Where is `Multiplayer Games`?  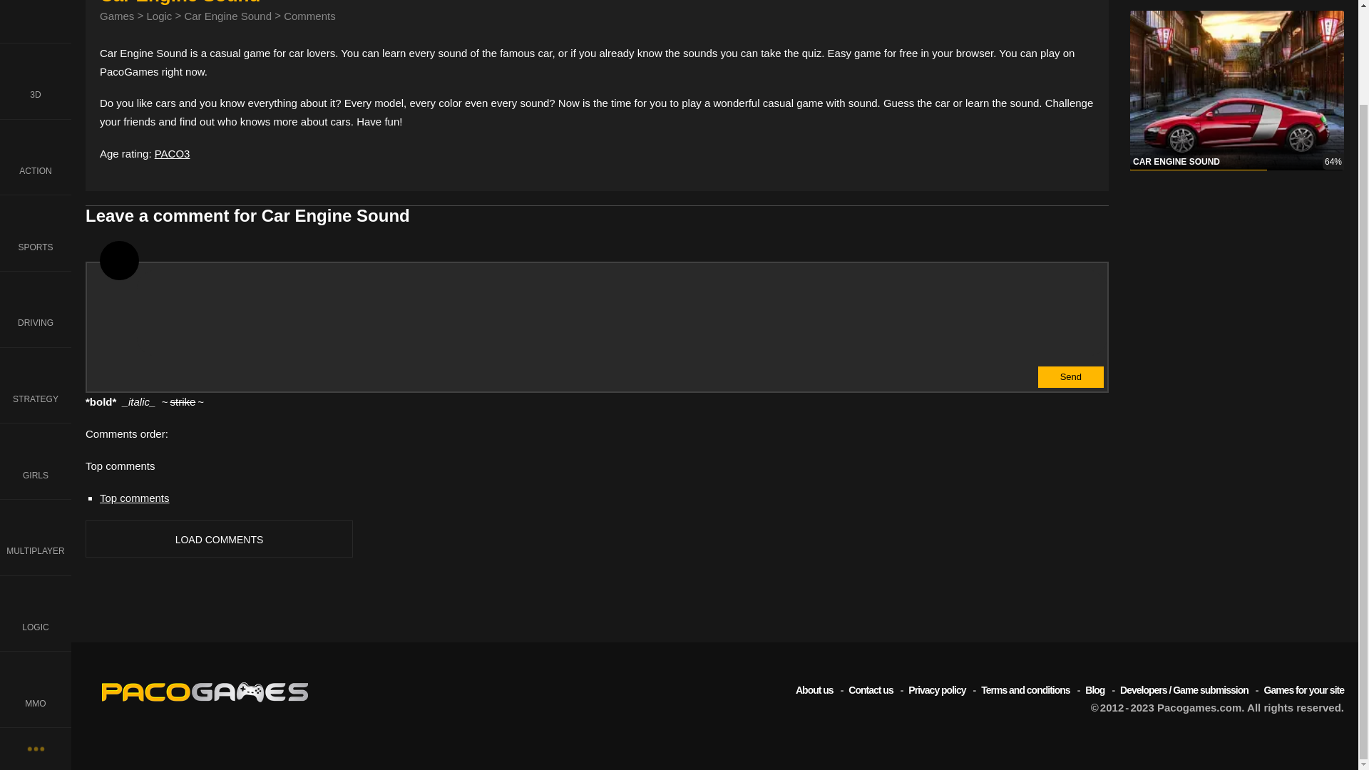
Multiplayer Games is located at coordinates (36, 426).